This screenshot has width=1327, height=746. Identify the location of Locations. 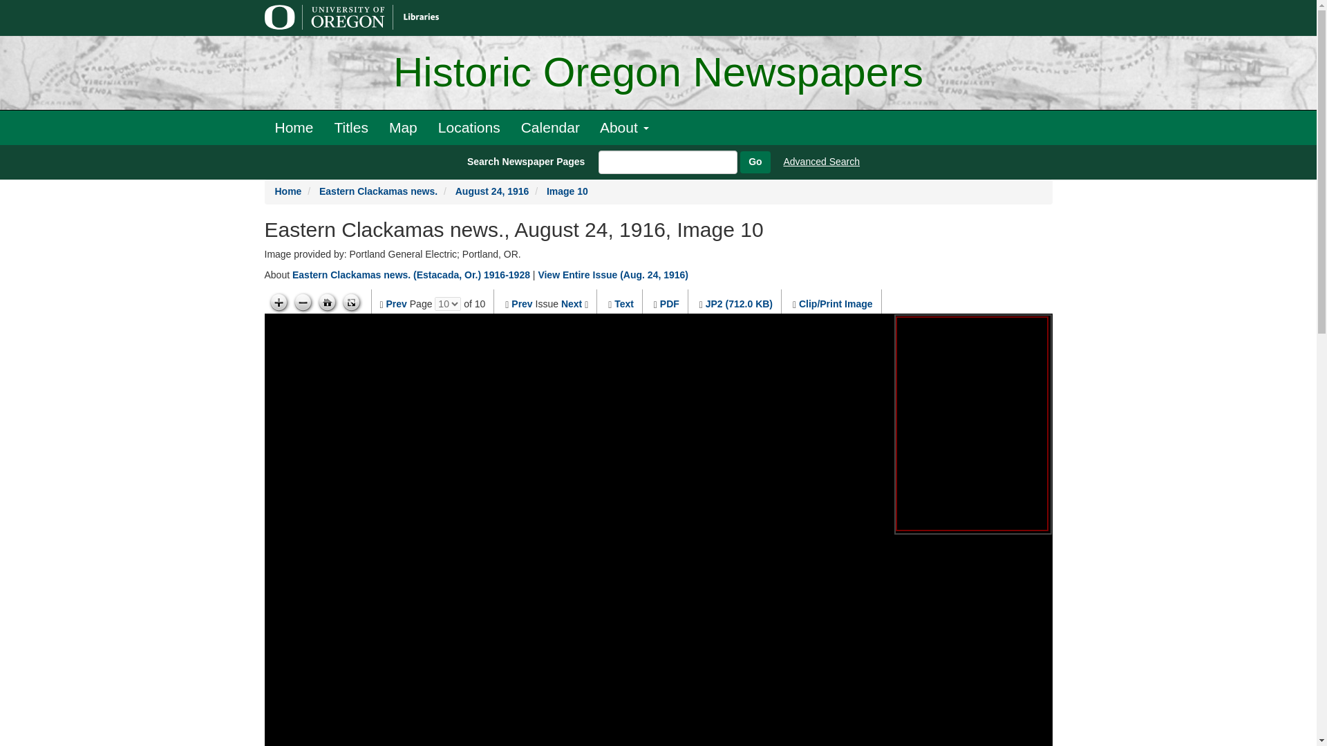
(469, 127).